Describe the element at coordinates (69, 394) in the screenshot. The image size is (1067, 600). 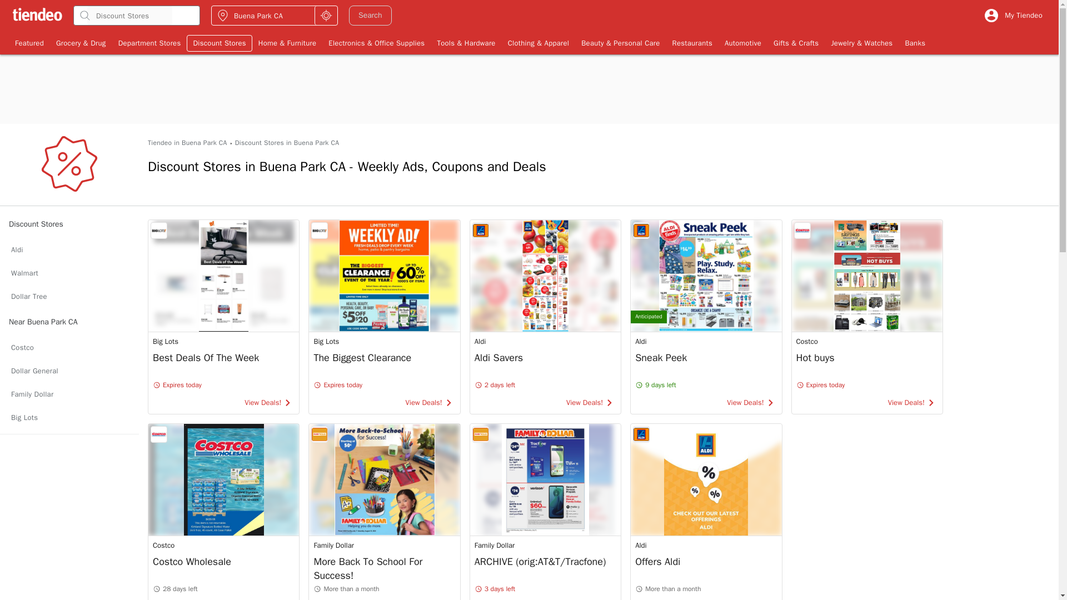
I see `Family Dollar` at that location.